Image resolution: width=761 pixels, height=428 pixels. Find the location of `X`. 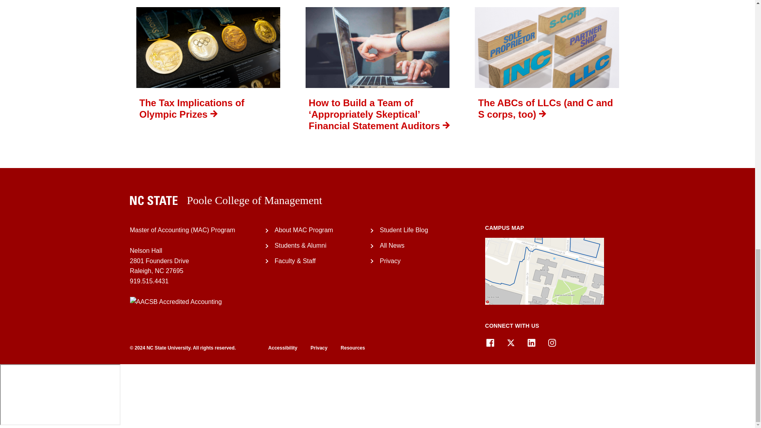

X is located at coordinates (511, 343).